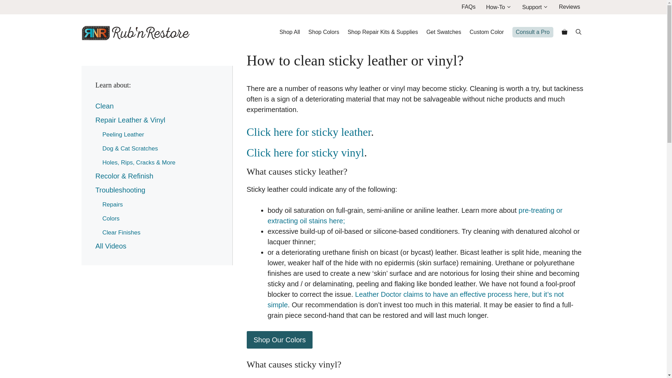  What do you see at coordinates (487, 33) in the screenshot?
I see `Custom Color` at bounding box center [487, 33].